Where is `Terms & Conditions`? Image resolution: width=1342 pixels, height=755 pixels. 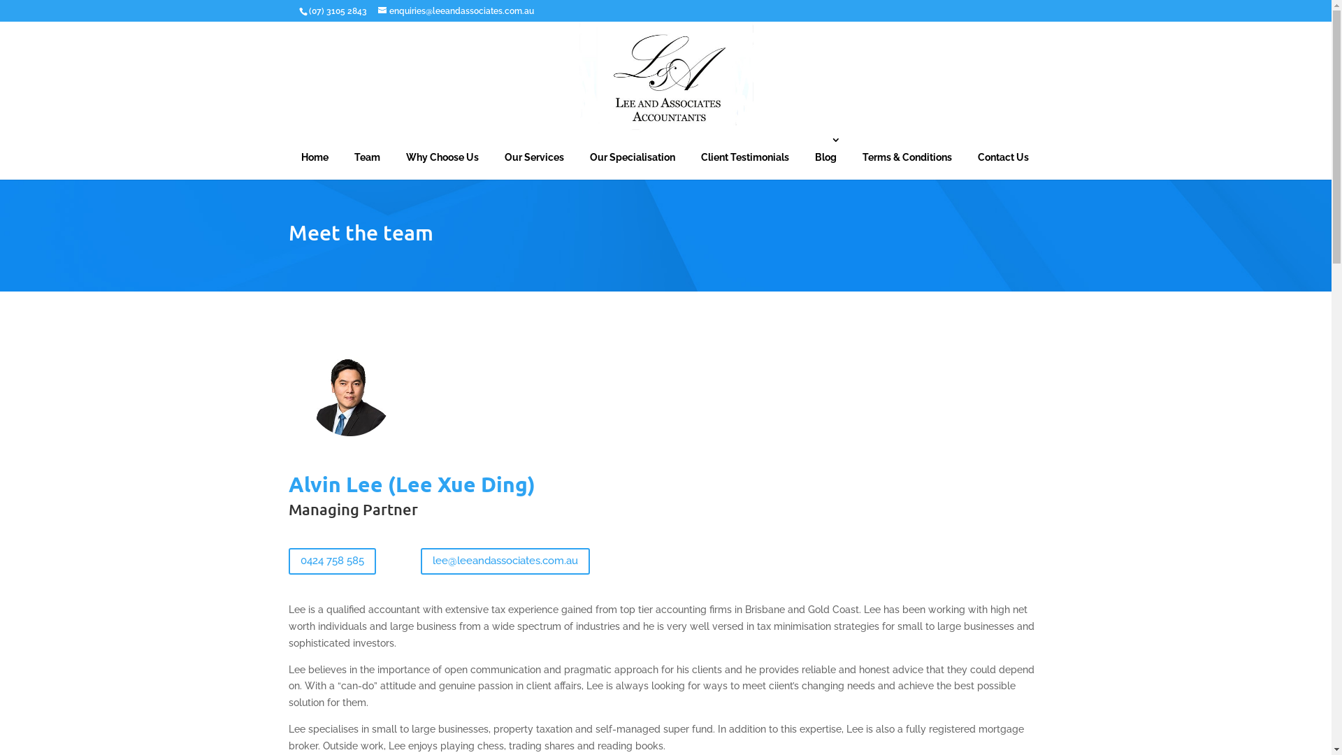 Terms & Conditions is located at coordinates (907, 157).